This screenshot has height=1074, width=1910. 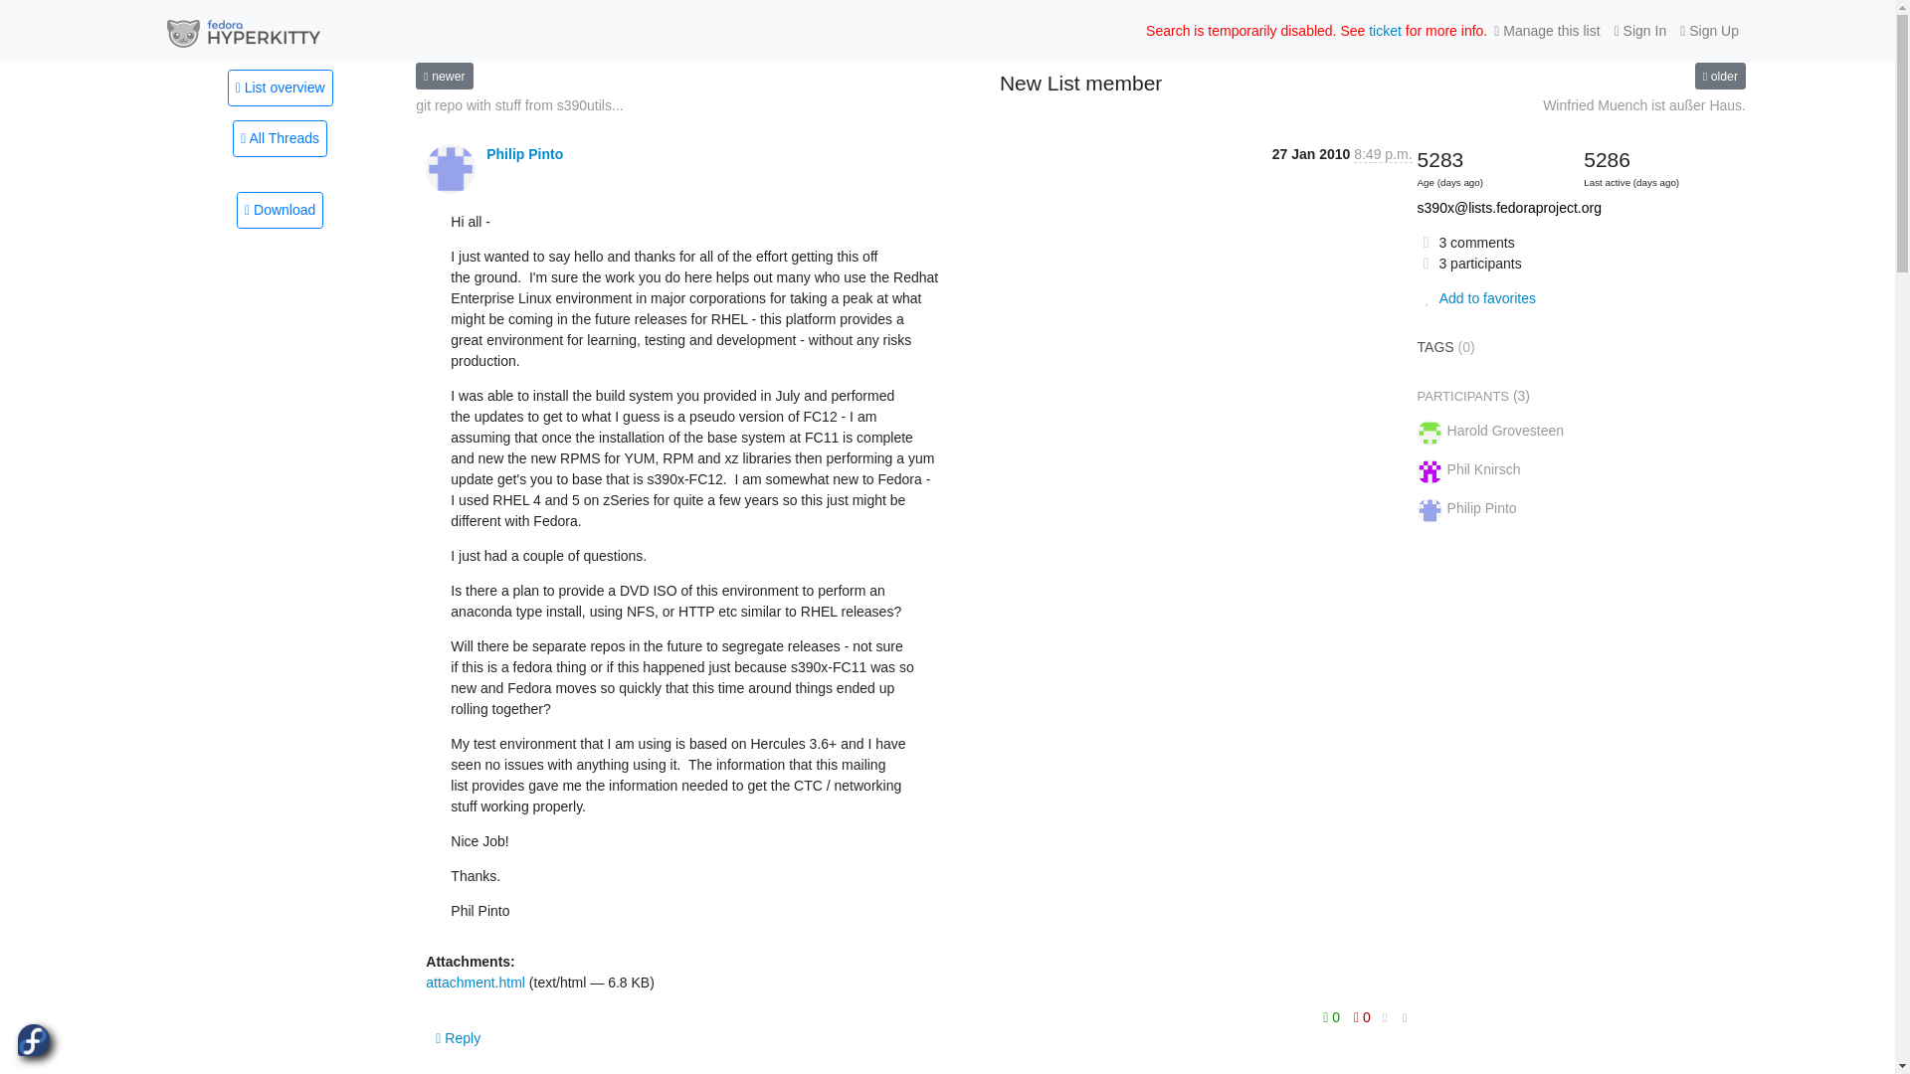 I want to click on List overview, so click(x=280, y=88).